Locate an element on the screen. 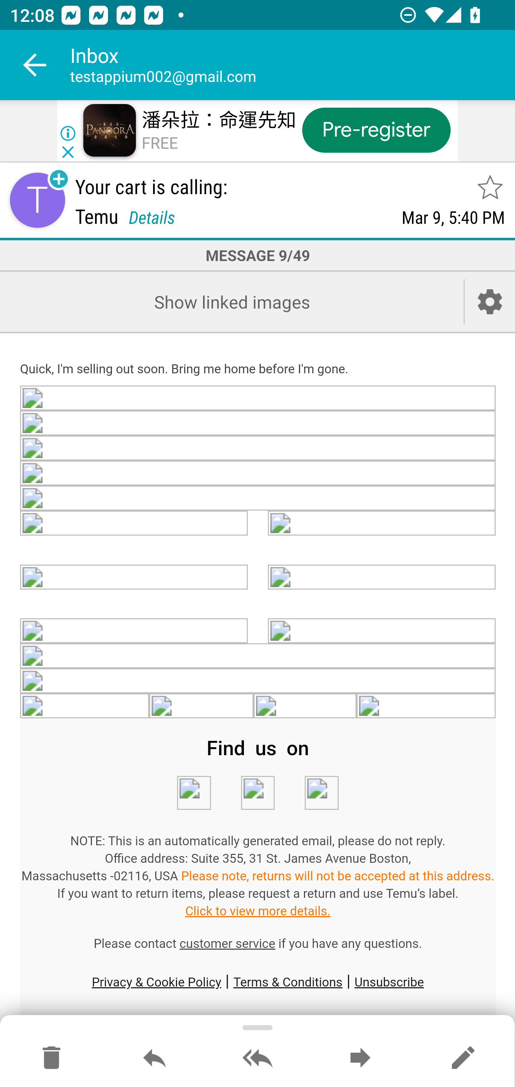  data: is located at coordinates (382, 631).